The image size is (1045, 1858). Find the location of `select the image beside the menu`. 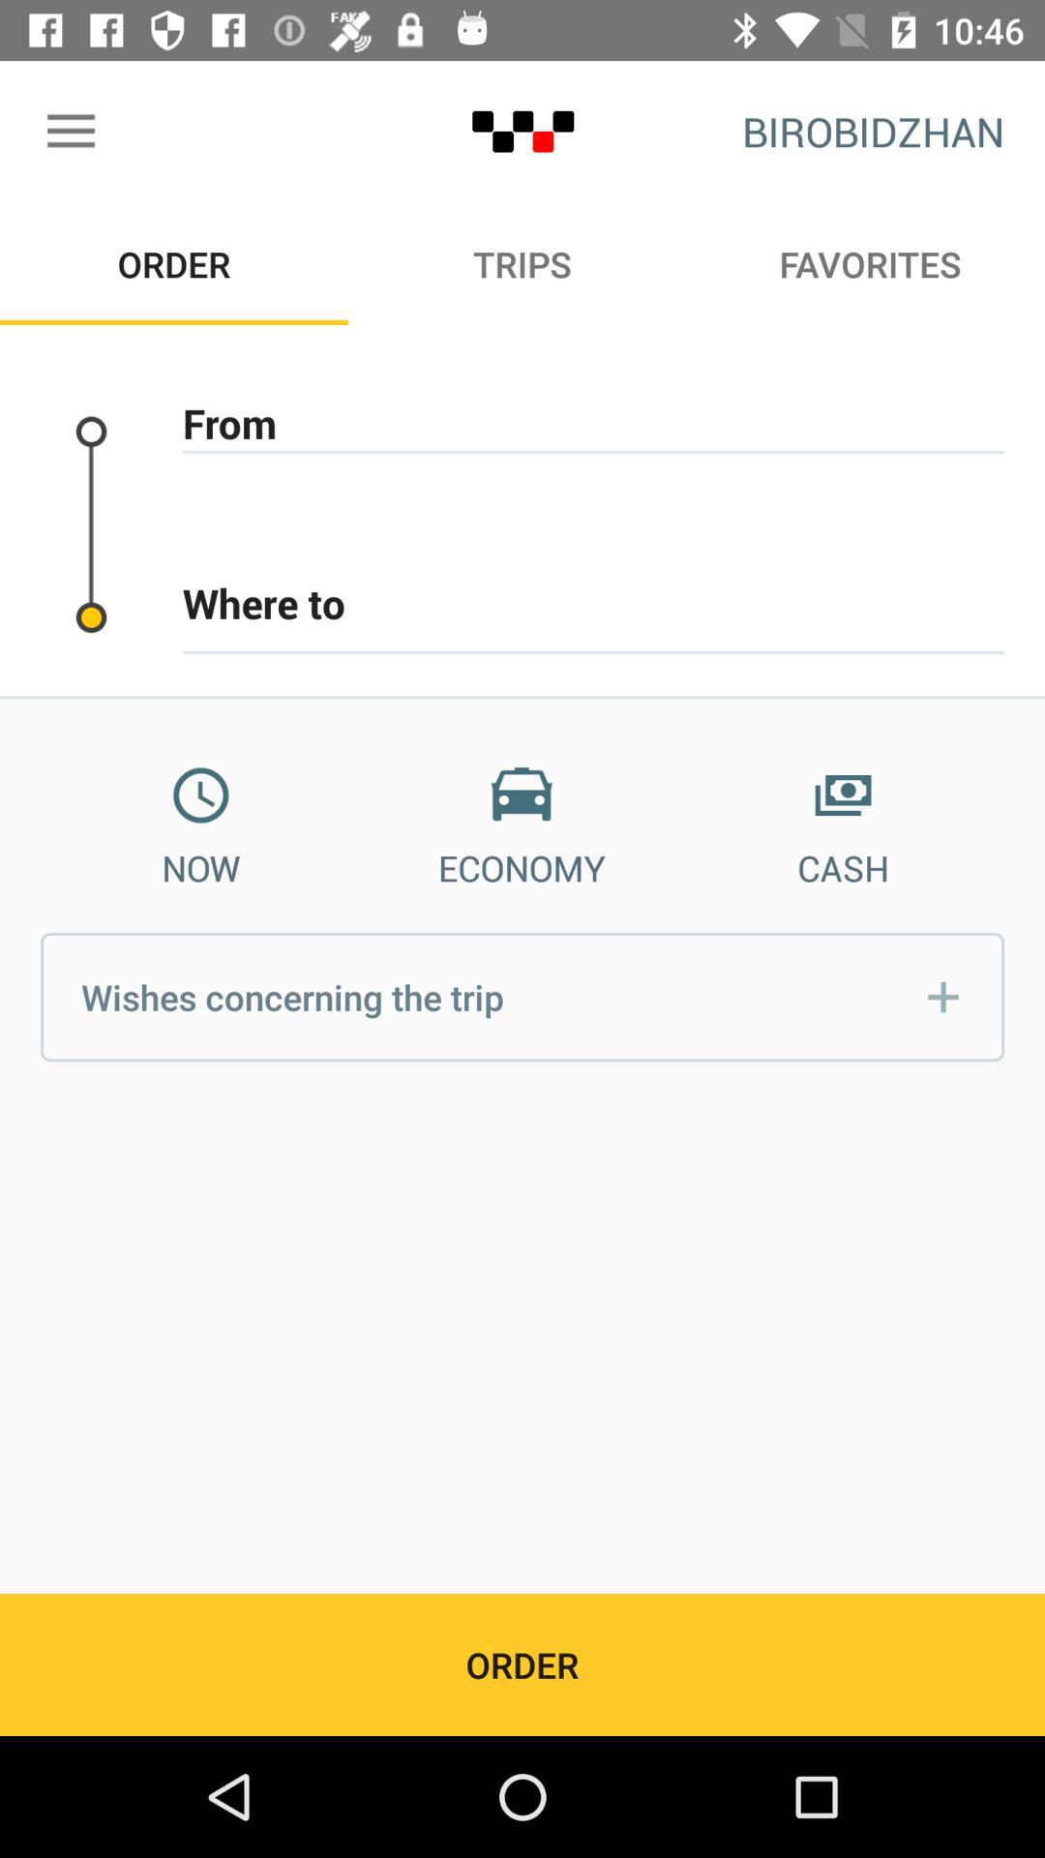

select the image beside the menu is located at coordinates (522, 132).